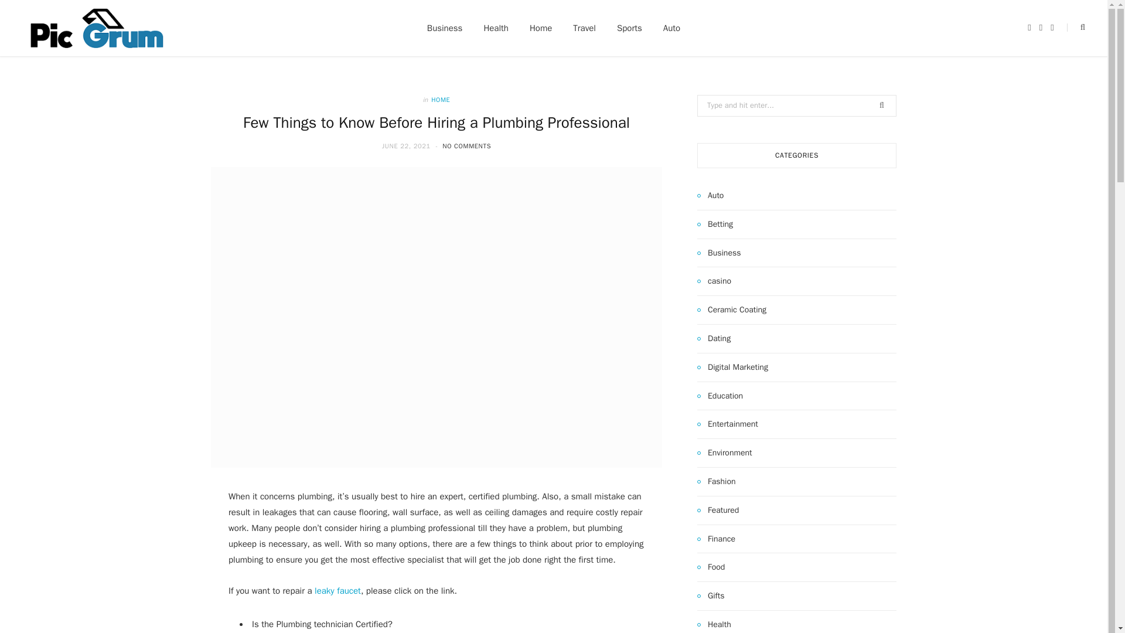 The image size is (1125, 633). What do you see at coordinates (337, 591) in the screenshot?
I see `leaky faucet` at bounding box center [337, 591].